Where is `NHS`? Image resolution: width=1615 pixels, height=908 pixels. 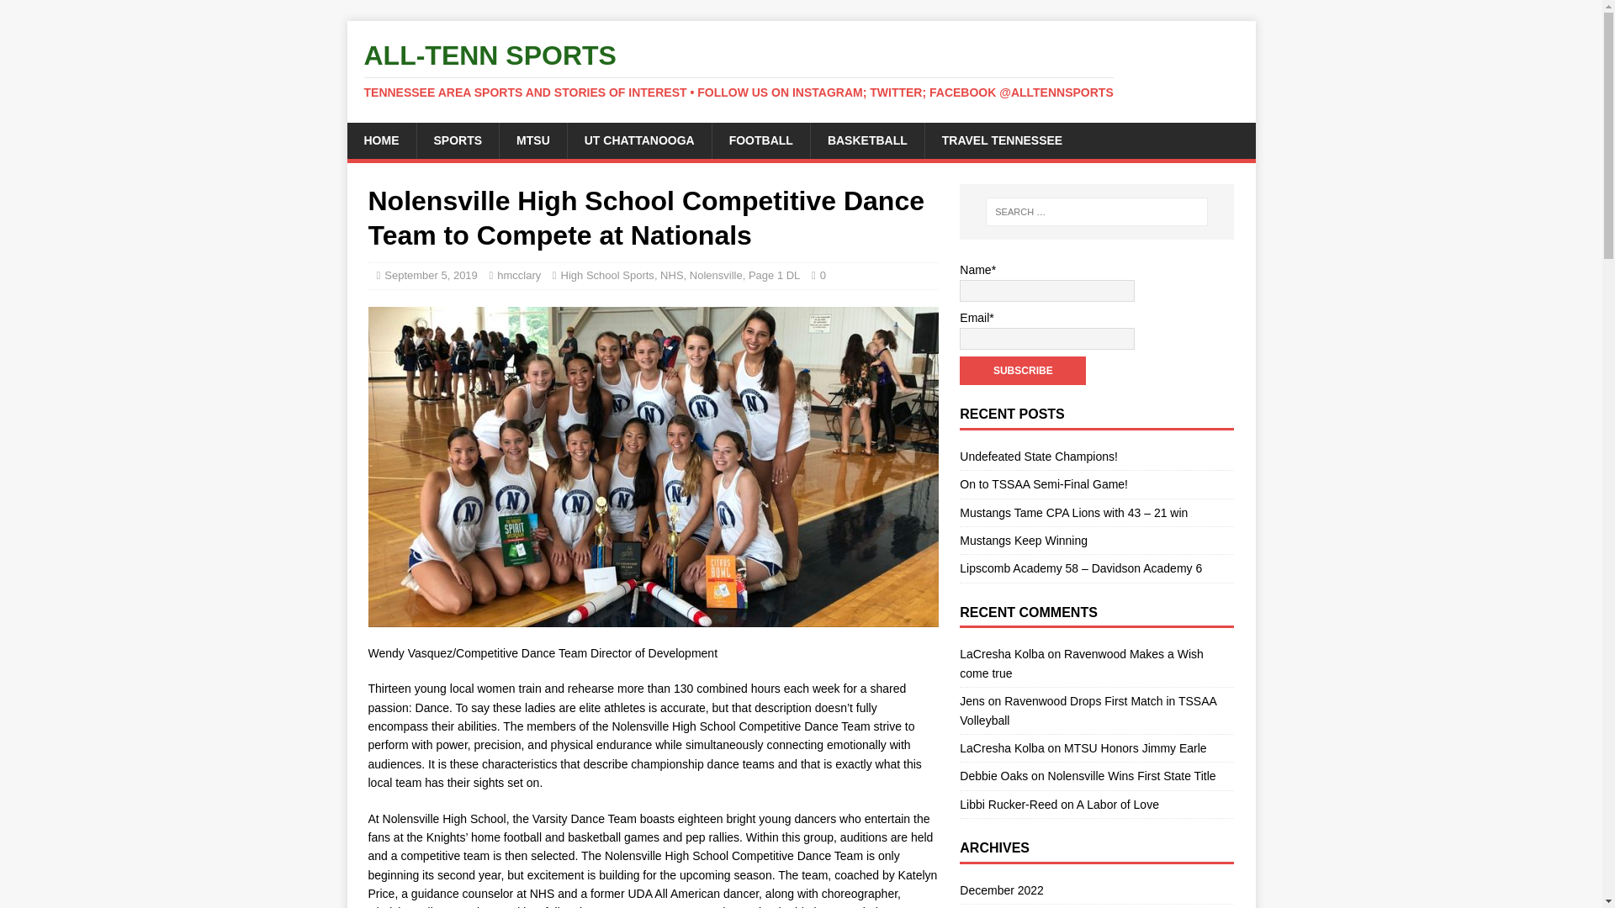 NHS is located at coordinates (671, 274).